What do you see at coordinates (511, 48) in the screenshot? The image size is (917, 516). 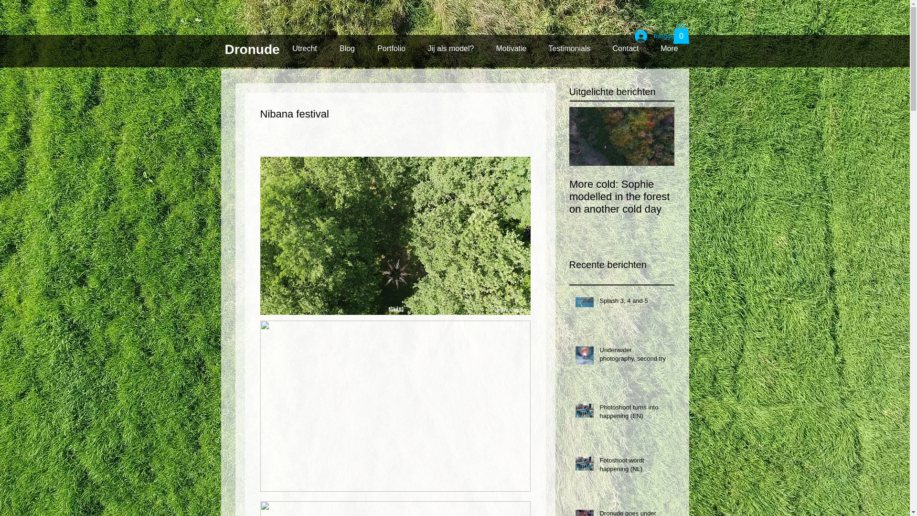 I see `Motivatie` at bounding box center [511, 48].